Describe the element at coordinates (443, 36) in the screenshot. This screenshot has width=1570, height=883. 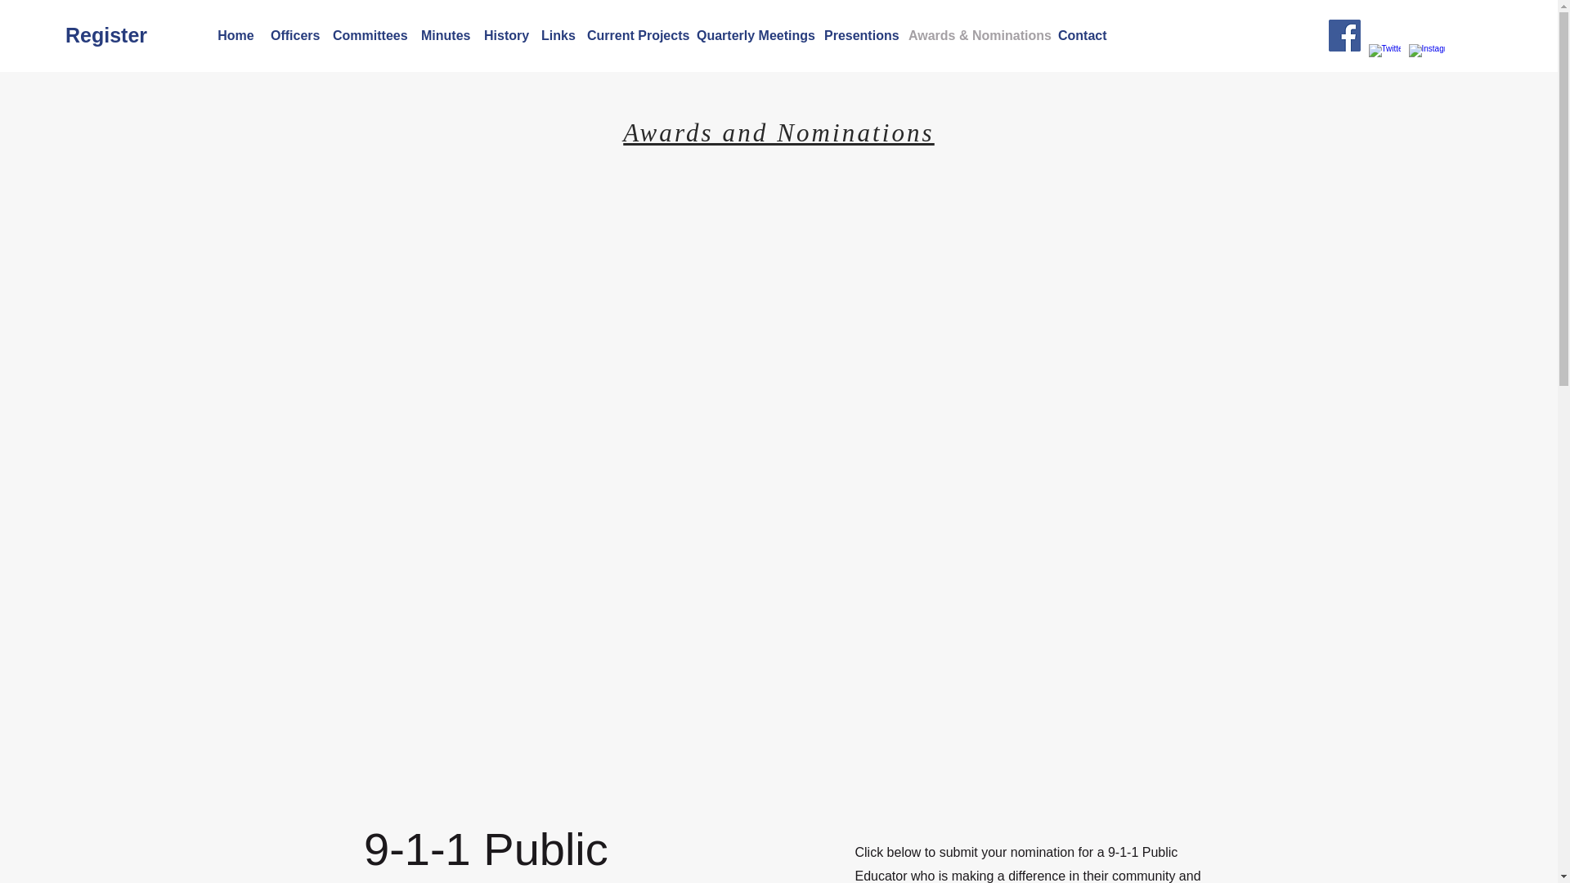
I see `Minutes` at that location.